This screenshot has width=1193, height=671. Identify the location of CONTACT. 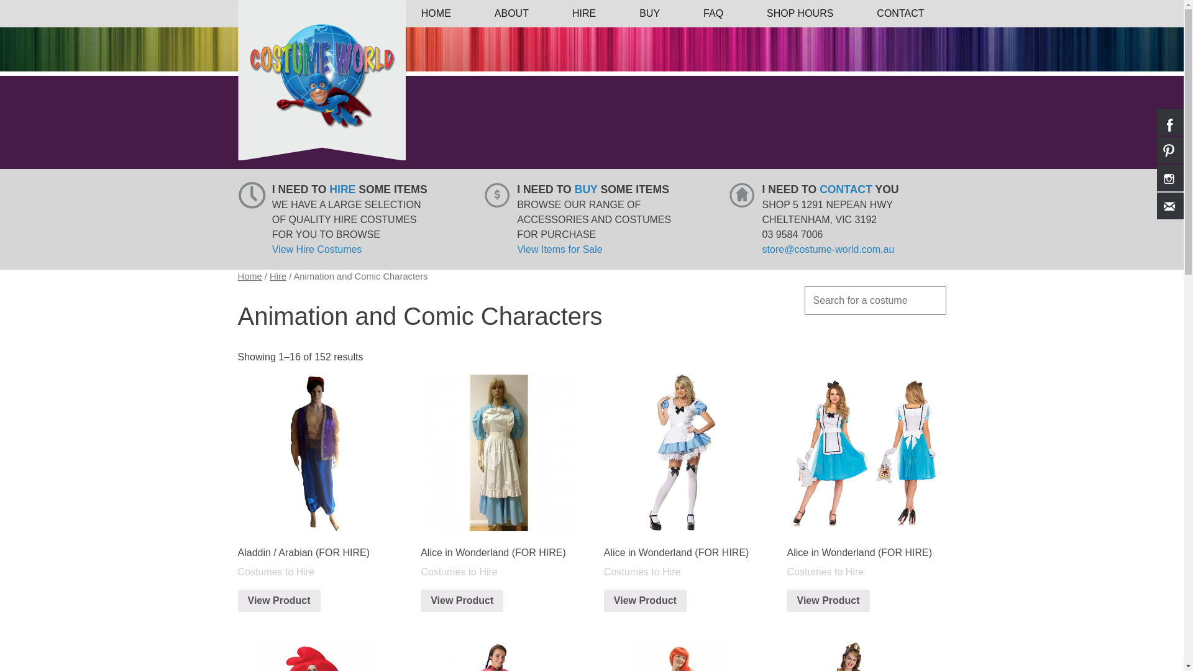
(900, 14).